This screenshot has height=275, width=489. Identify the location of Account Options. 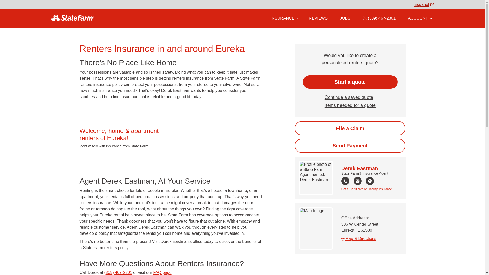
(420, 18).